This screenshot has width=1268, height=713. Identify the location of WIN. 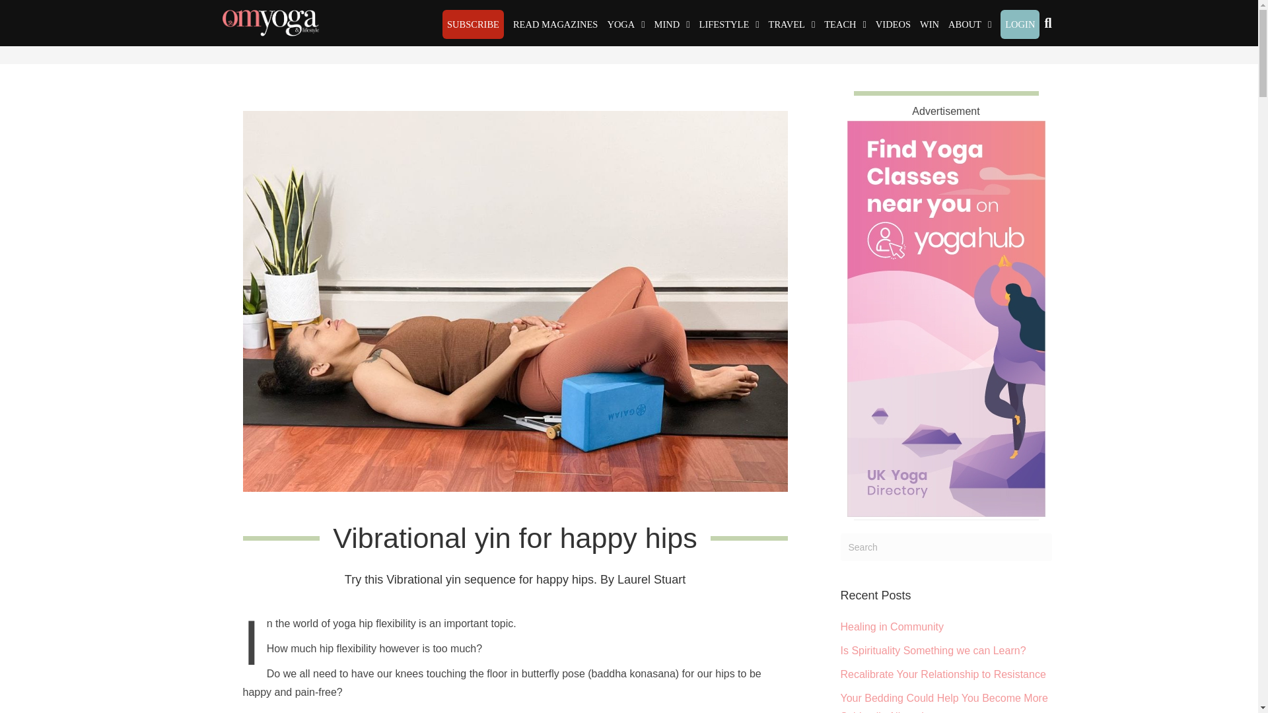
(929, 24).